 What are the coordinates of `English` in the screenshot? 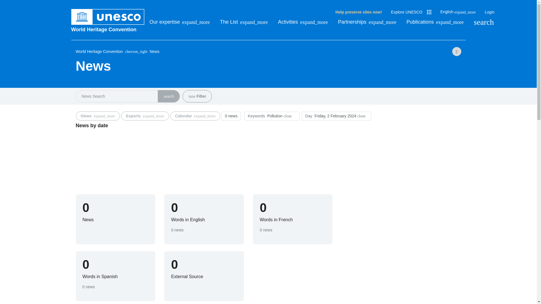 It's located at (458, 12).